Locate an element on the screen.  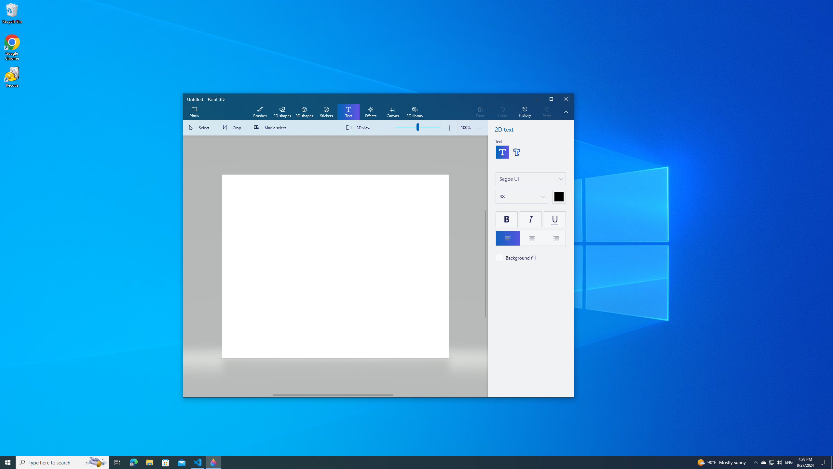
Segoe UI is located at coordinates (509, 178).